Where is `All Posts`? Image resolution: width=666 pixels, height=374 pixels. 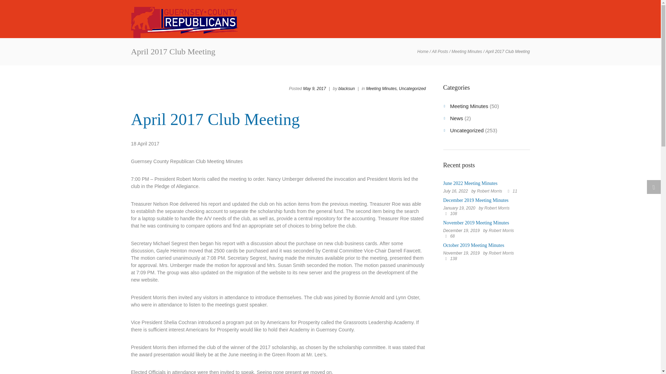 All Posts is located at coordinates (440, 52).